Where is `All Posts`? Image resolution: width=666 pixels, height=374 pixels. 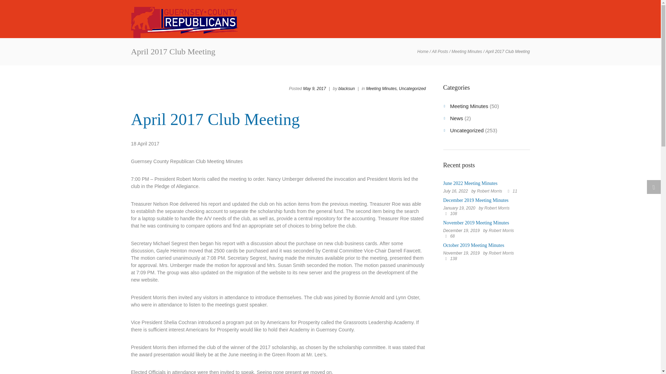 All Posts is located at coordinates (440, 52).